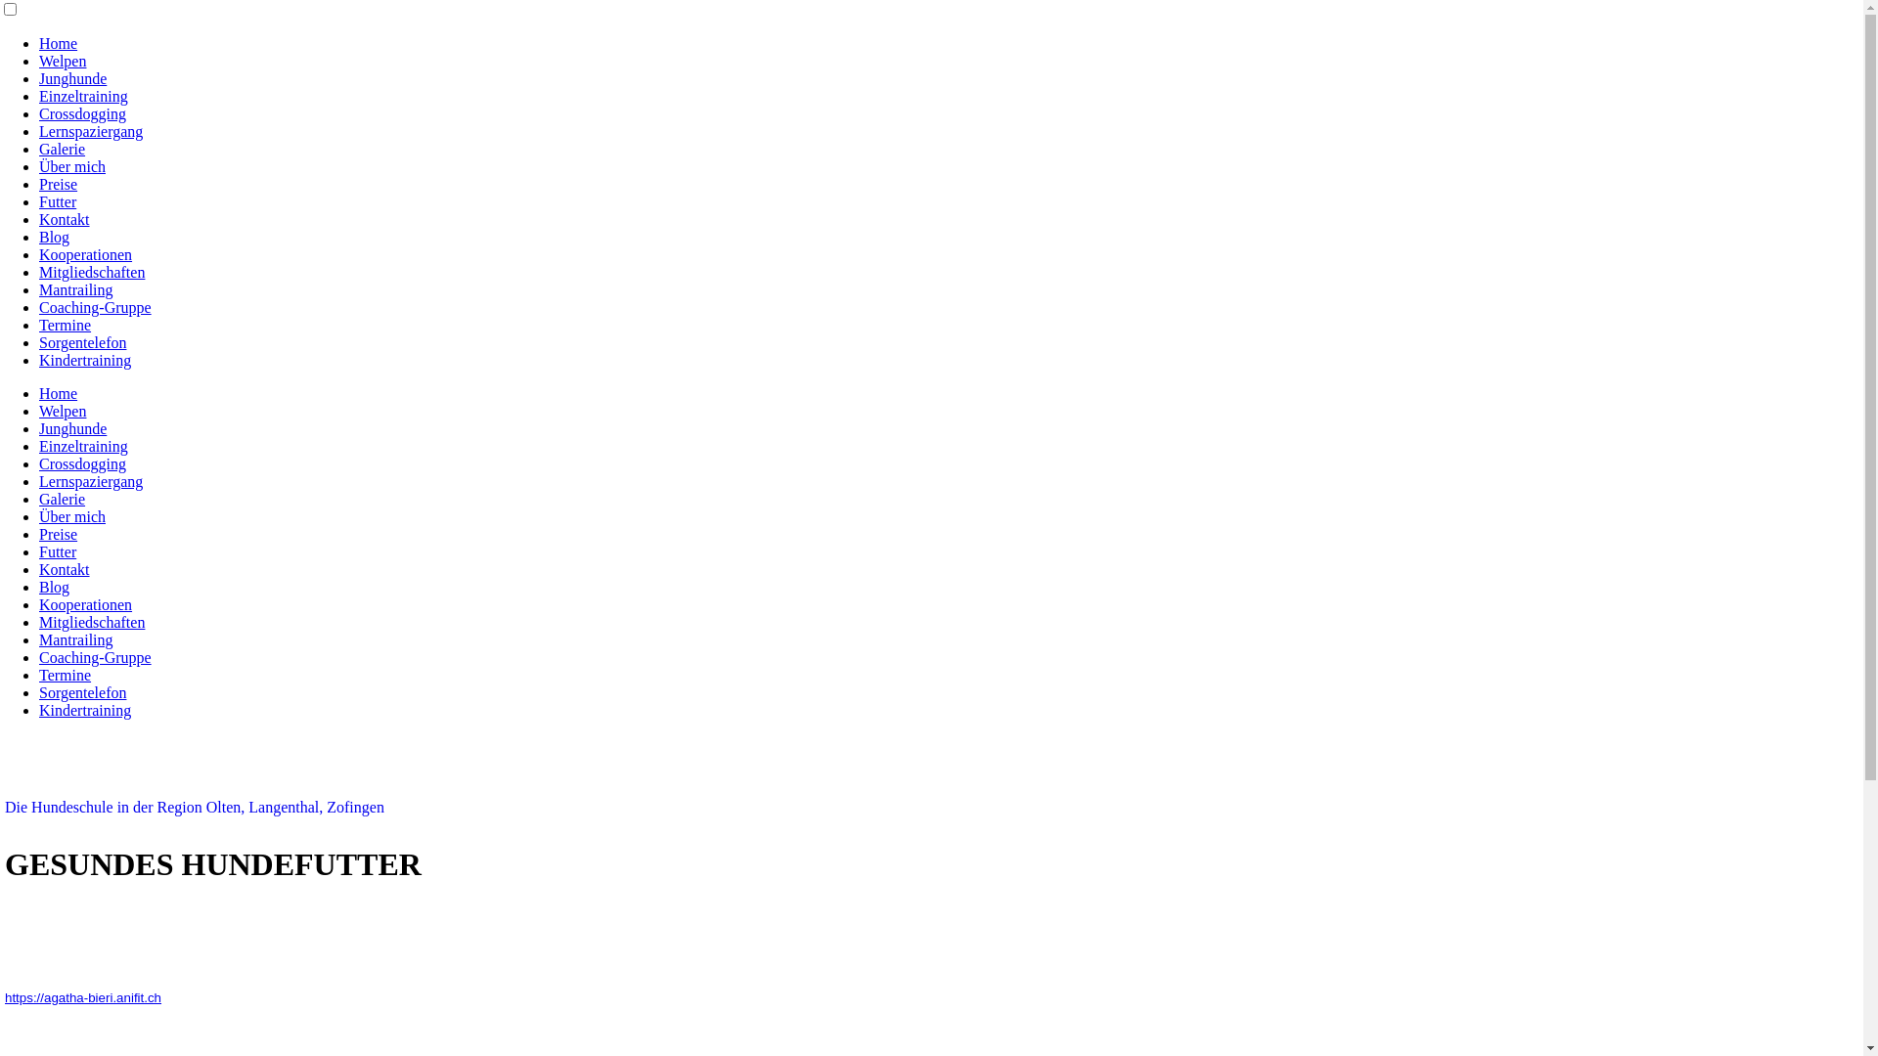 This screenshot has height=1056, width=1878. What do you see at coordinates (59, 393) in the screenshot?
I see `Home` at bounding box center [59, 393].